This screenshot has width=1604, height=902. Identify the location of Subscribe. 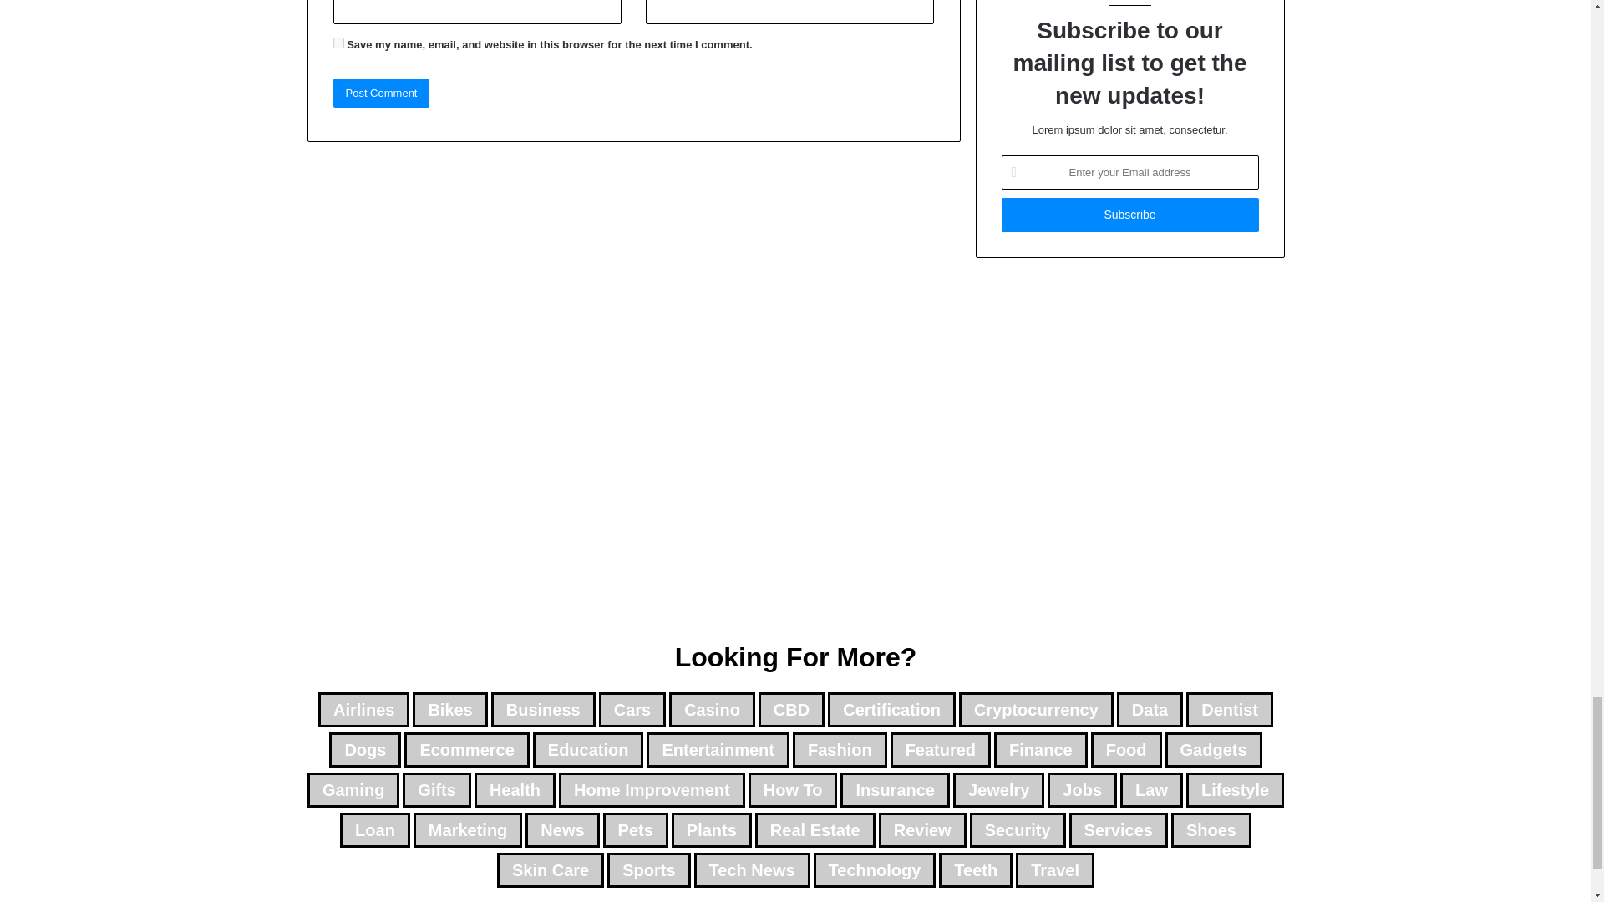
(1129, 214).